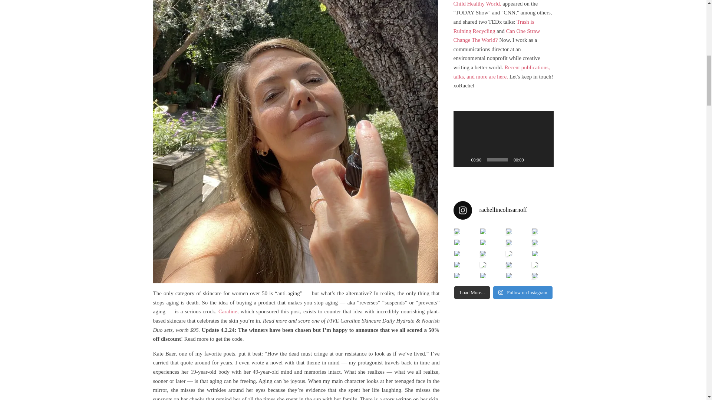 The height and width of the screenshot is (400, 712). Describe the element at coordinates (544, 159) in the screenshot. I see `Fullscreen` at that location.